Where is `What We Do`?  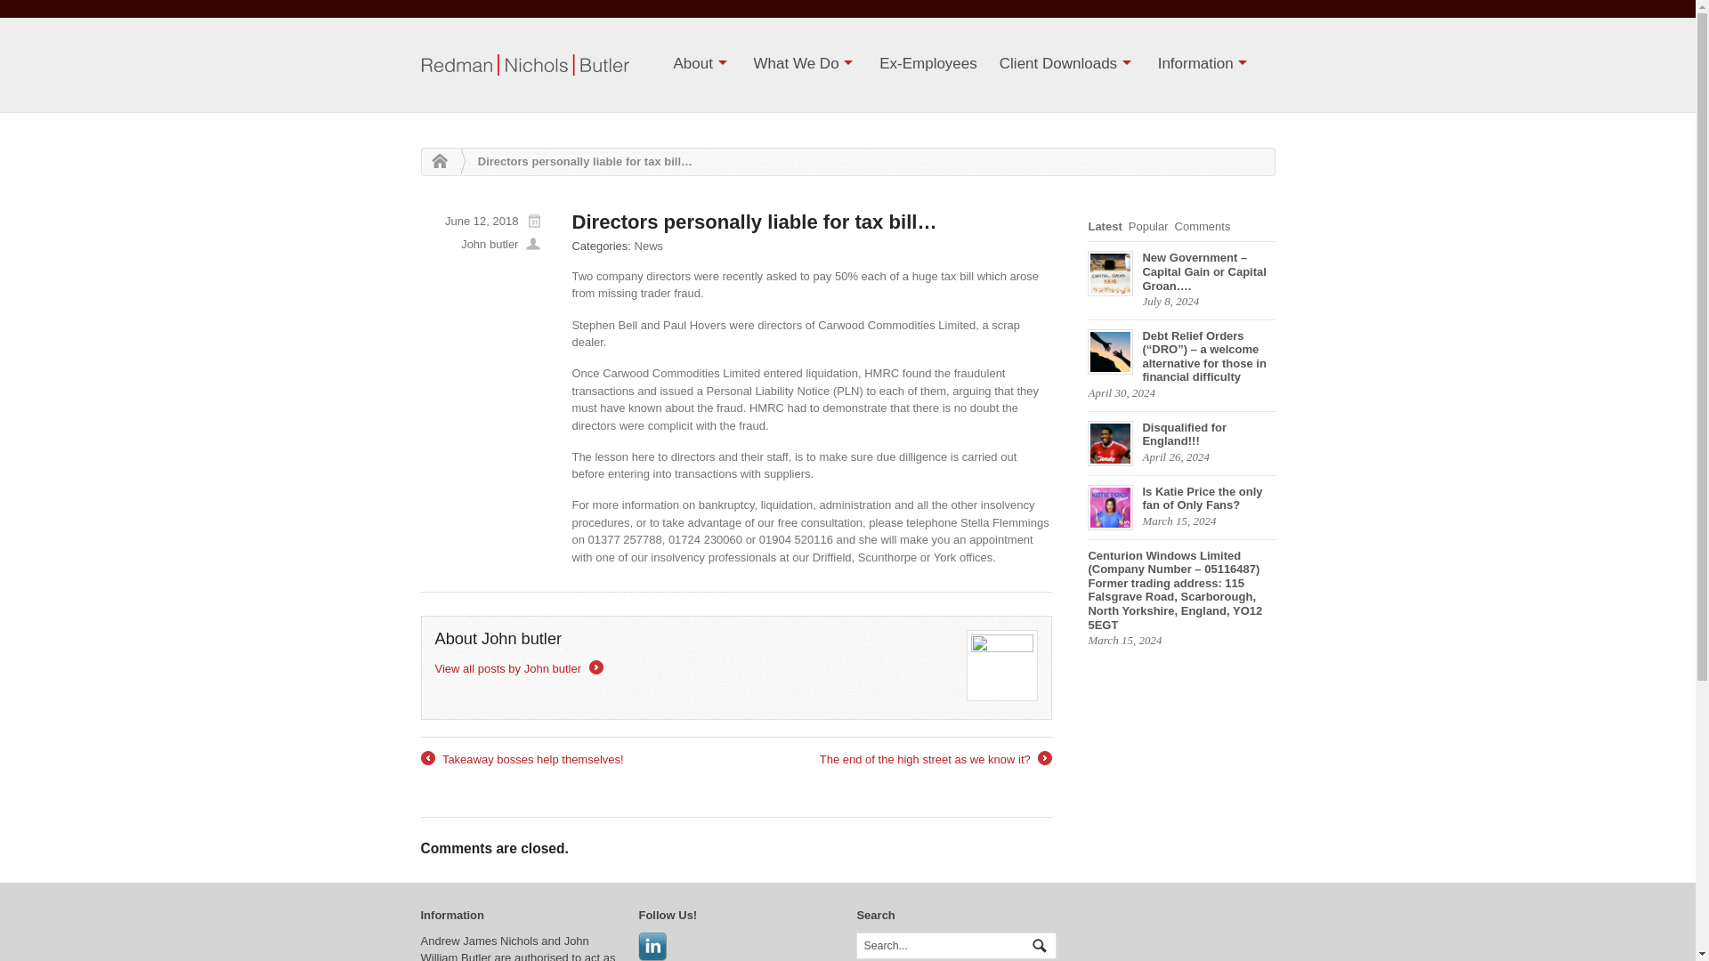
What We Do is located at coordinates (806, 64).